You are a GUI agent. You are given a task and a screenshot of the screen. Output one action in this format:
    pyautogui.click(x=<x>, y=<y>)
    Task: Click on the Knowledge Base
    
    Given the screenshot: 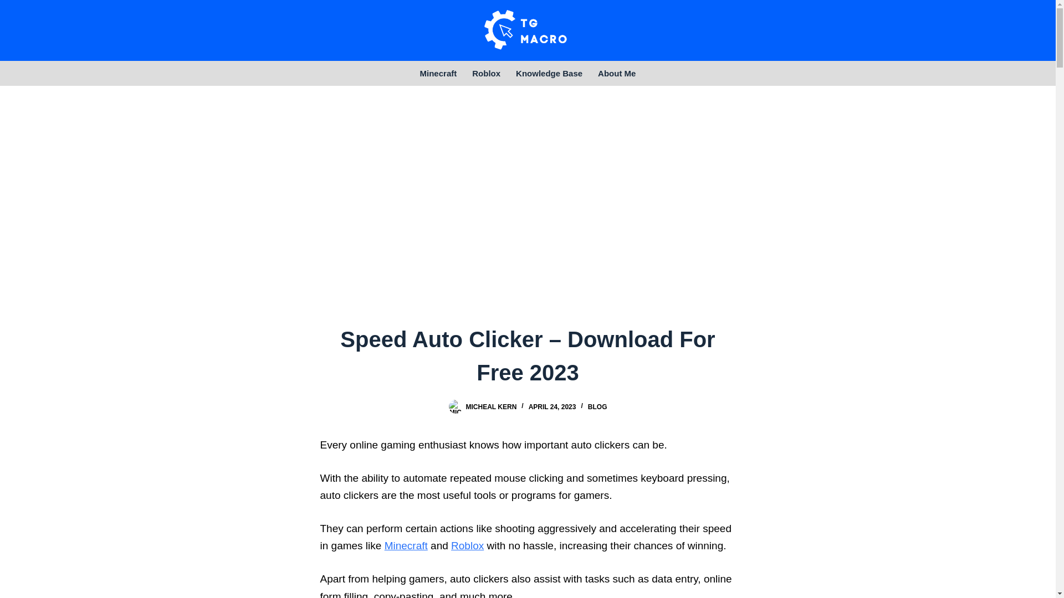 What is the action you would take?
    pyautogui.click(x=549, y=73)
    